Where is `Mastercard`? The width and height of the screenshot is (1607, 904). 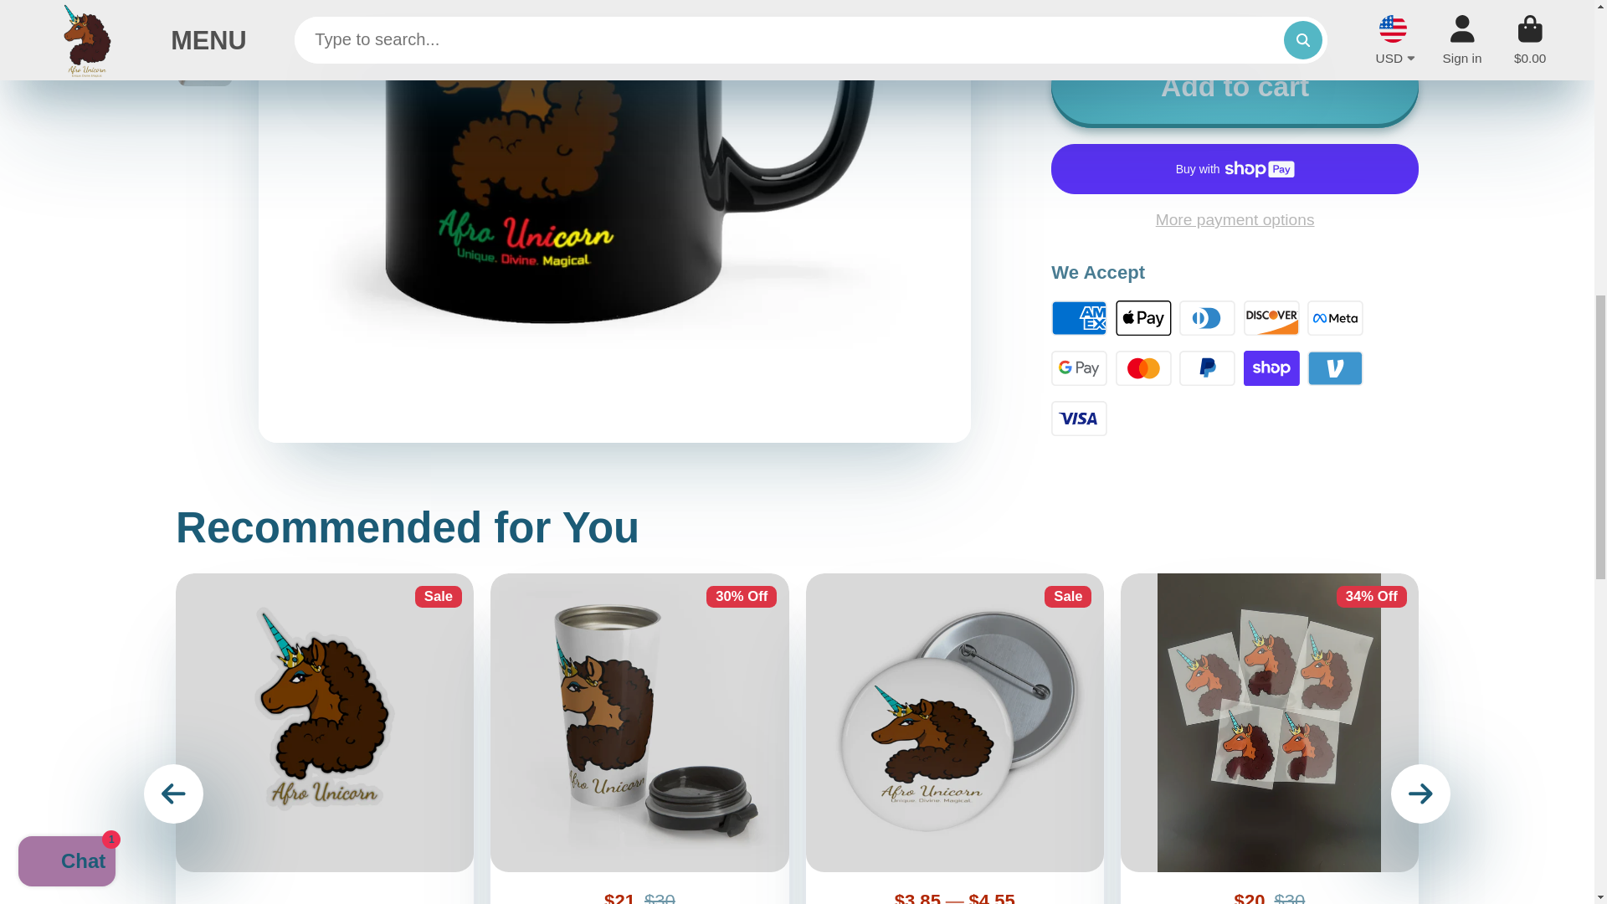 Mastercard is located at coordinates (1143, 368).